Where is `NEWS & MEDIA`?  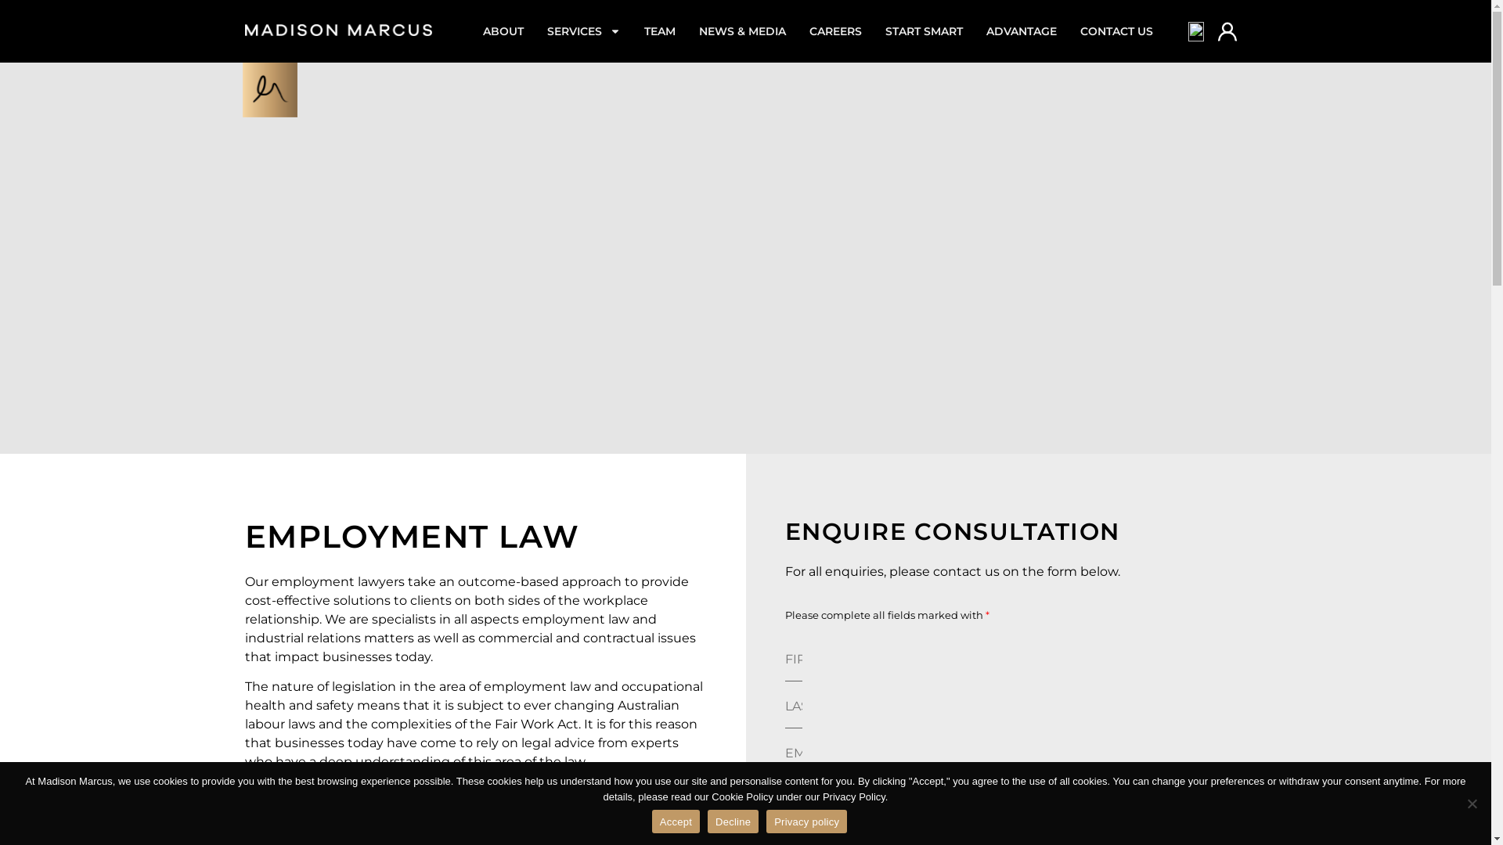 NEWS & MEDIA is located at coordinates (742, 31).